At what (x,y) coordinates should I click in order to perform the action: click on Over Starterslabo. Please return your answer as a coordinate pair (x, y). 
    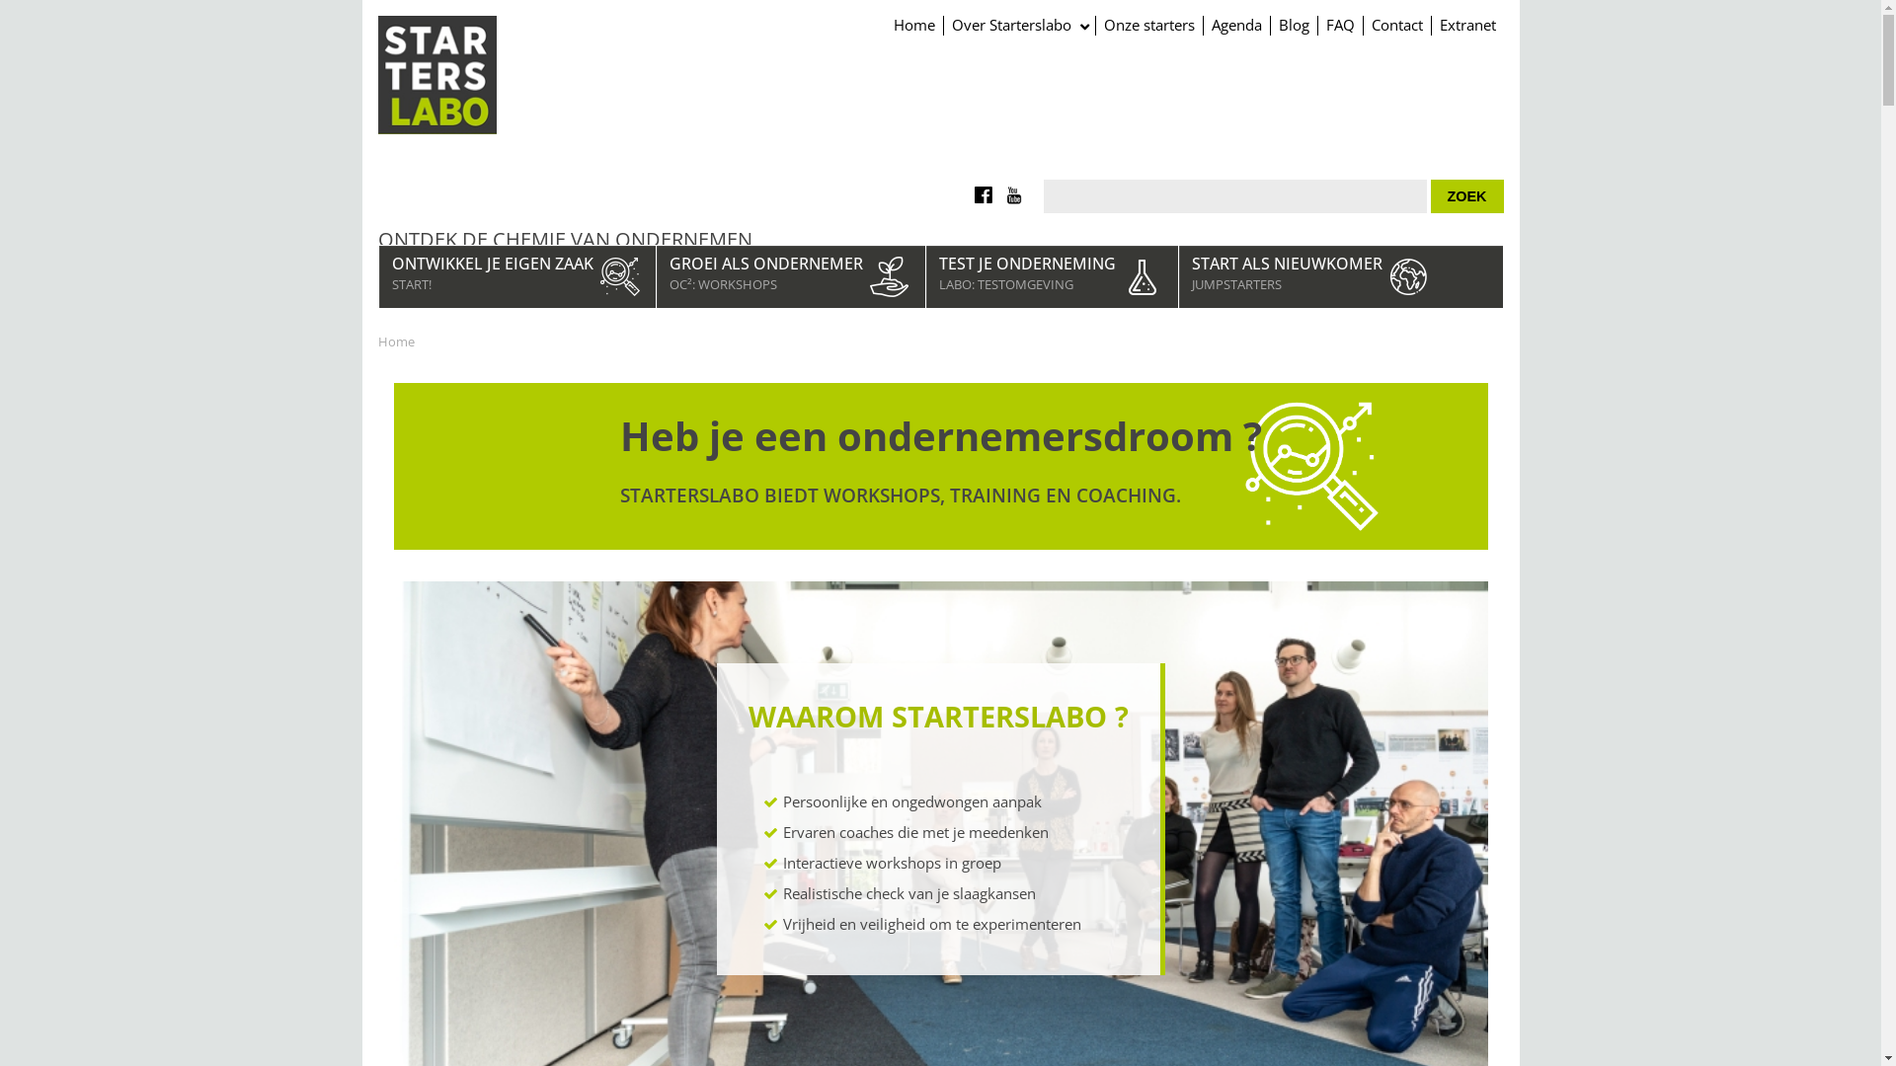
    Looking at the image, I should click on (1018, 26).